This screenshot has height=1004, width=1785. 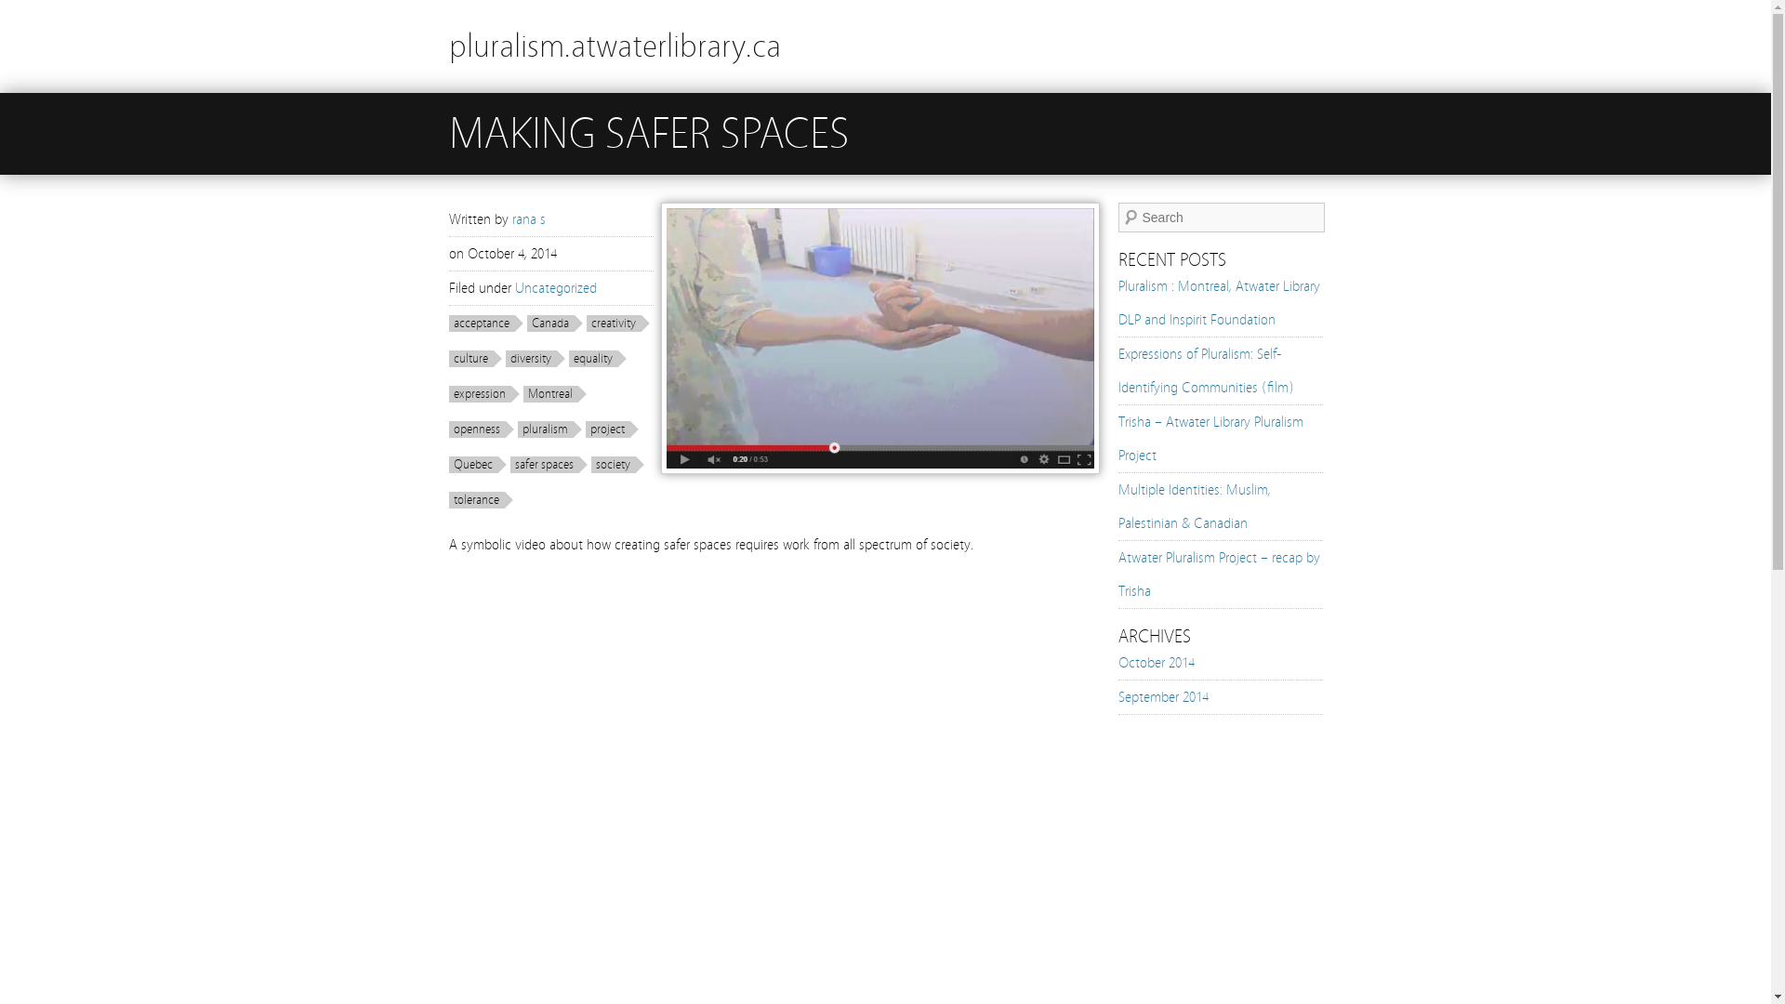 What do you see at coordinates (474, 359) in the screenshot?
I see `culture` at bounding box center [474, 359].